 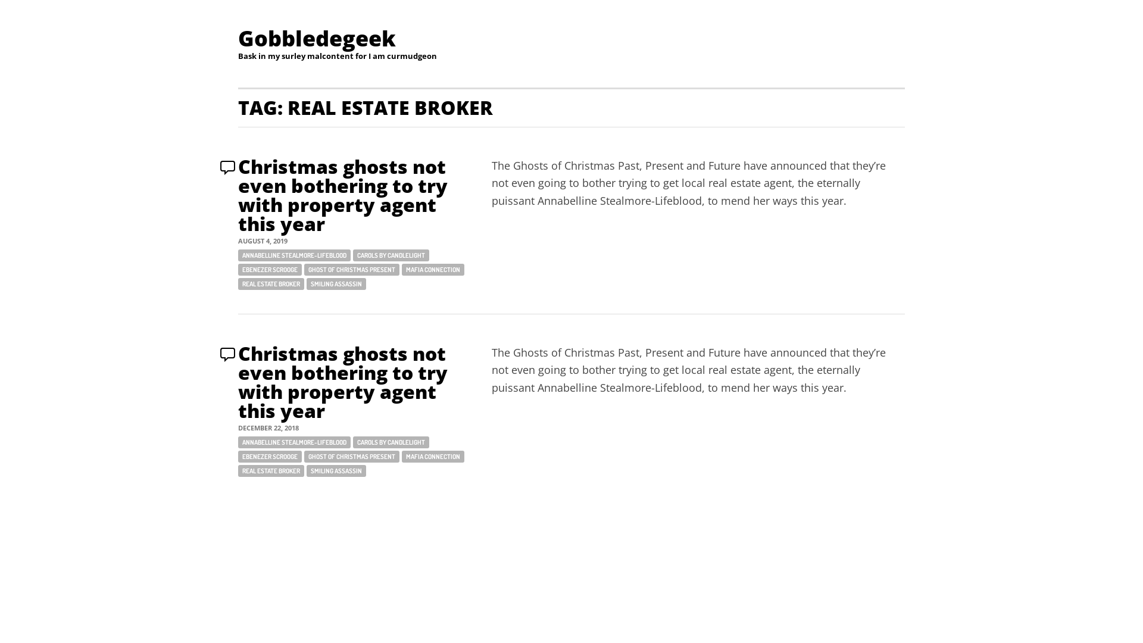 I want to click on SMILING ASSASSIN, so click(x=336, y=284).